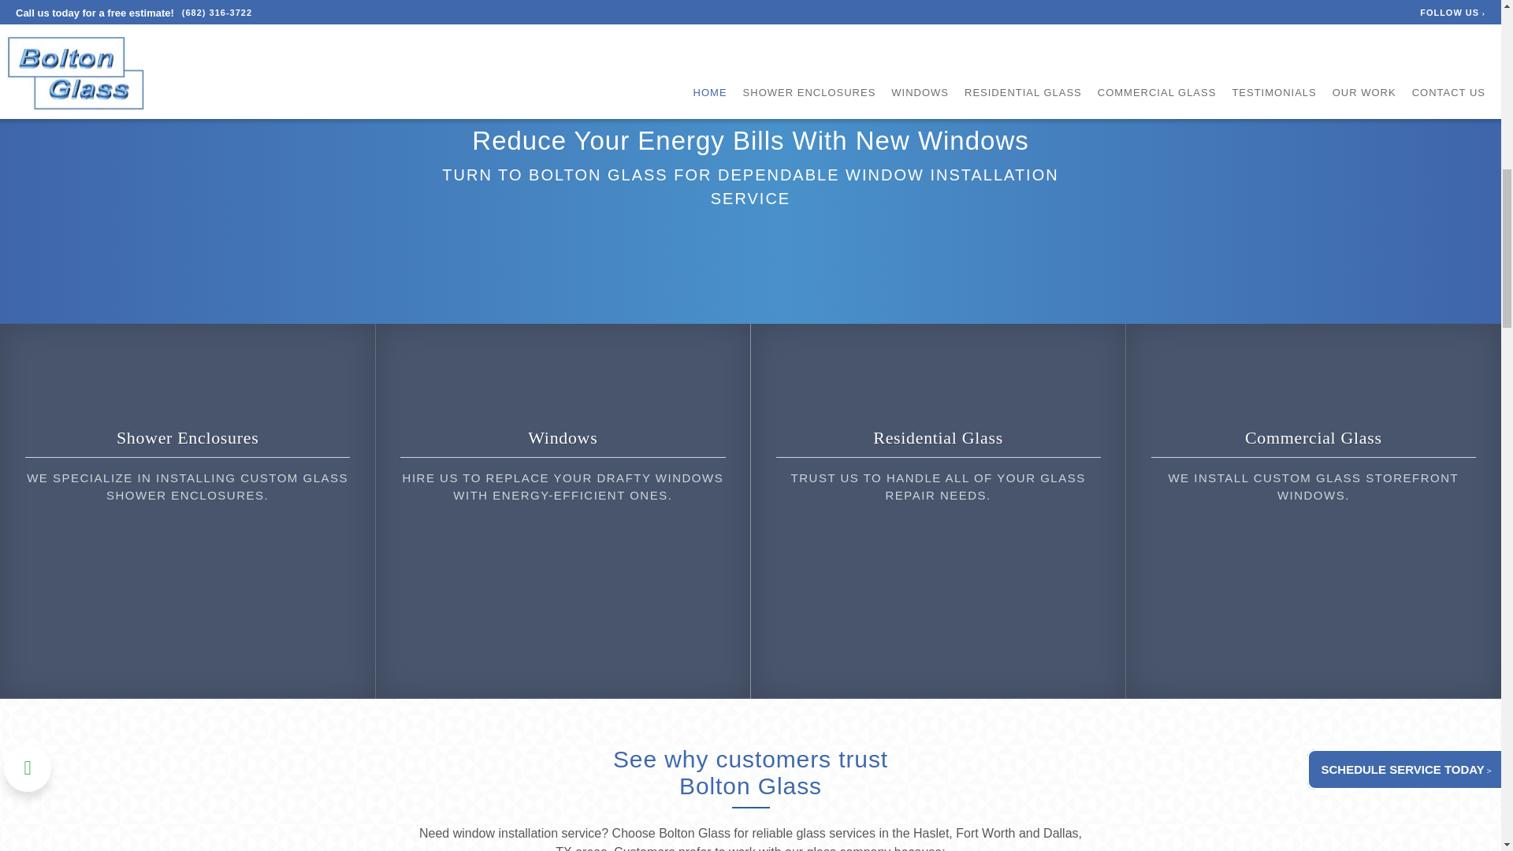  What do you see at coordinates (938, 438) in the screenshot?
I see `Residential Glass` at bounding box center [938, 438].